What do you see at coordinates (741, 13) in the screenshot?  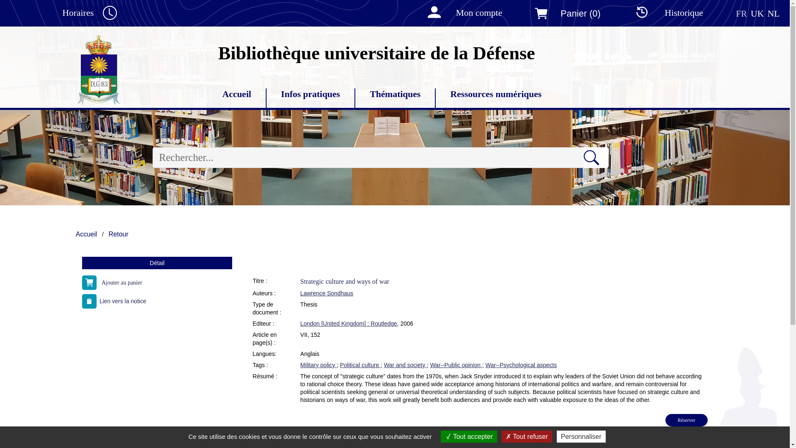 I see `FR` at bounding box center [741, 13].